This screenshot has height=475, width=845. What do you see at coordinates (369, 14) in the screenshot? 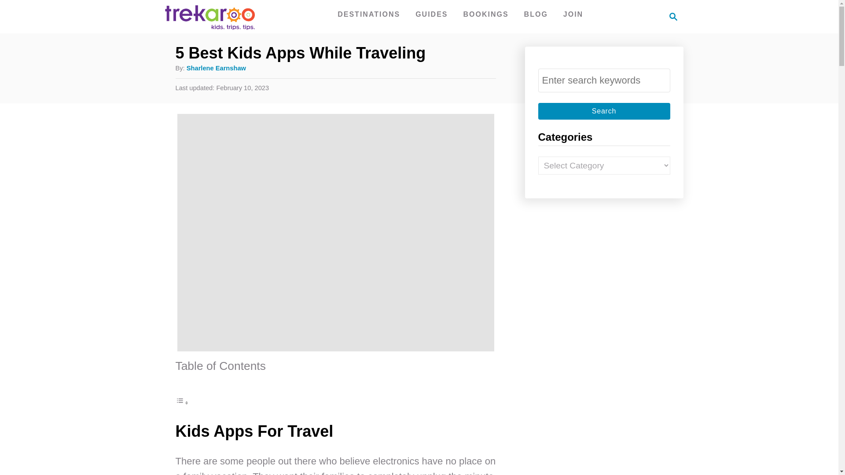
I see `Search` at bounding box center [369, 14].